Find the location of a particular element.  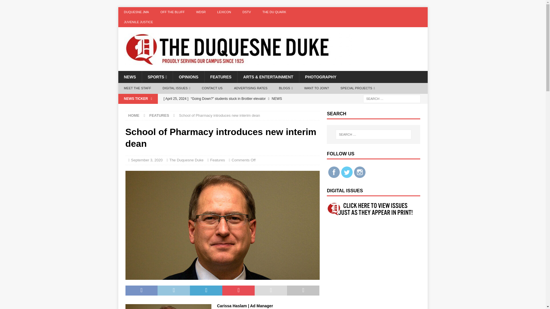

OFF THE BLUFF is located at coordinates (172, 12).